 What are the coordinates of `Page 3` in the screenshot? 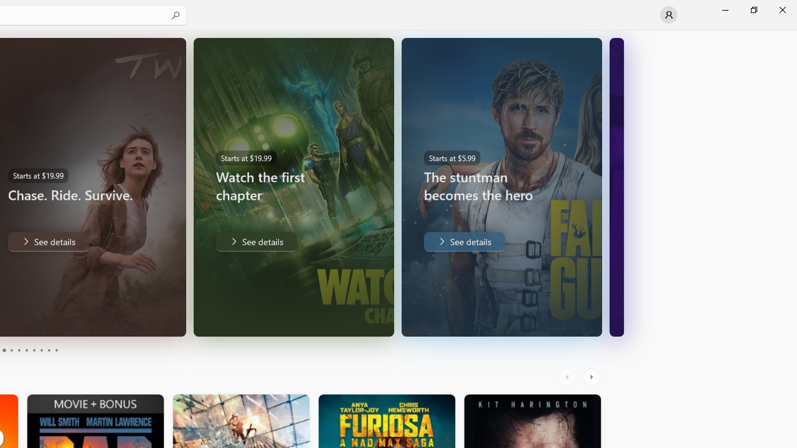 It's located at (4, 350).